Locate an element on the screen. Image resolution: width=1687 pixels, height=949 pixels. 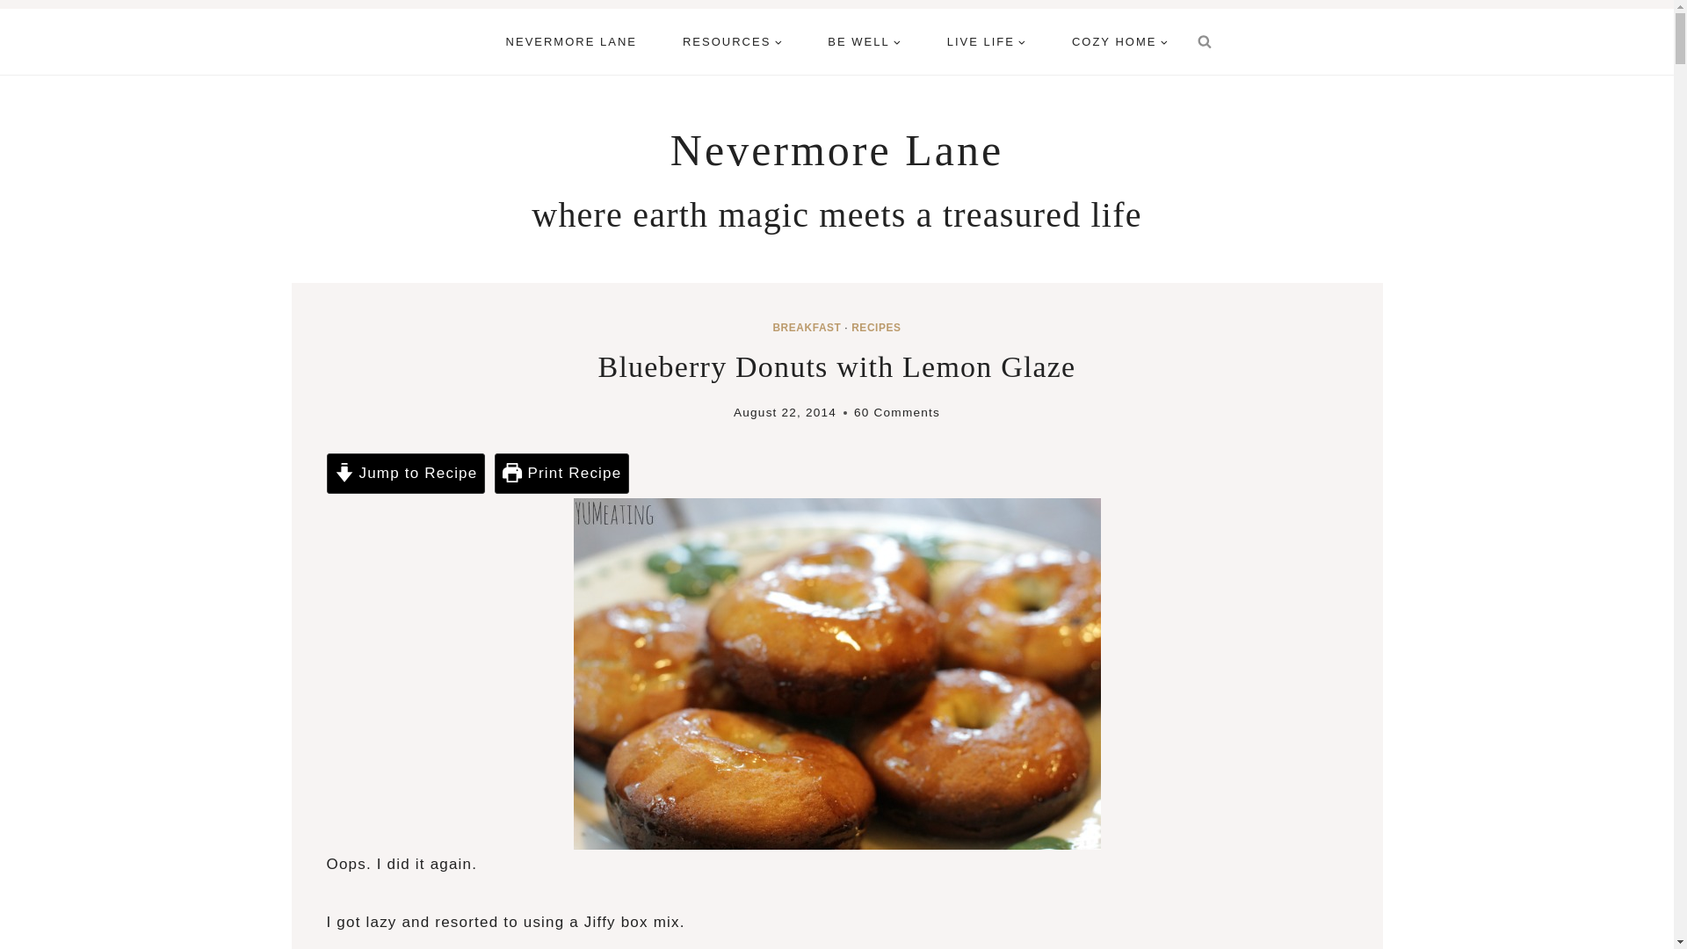
BE WELL is located at coordinates (863, 41).